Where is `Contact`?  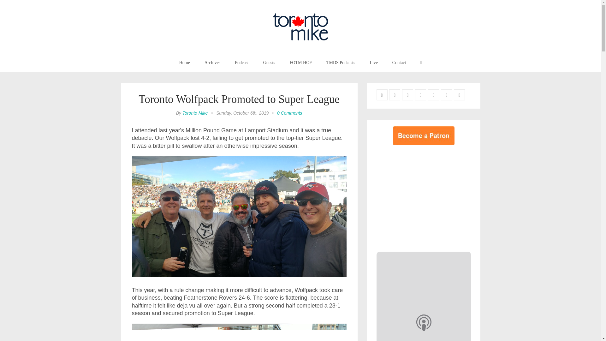 Contact is located at coordinates (399, 63).